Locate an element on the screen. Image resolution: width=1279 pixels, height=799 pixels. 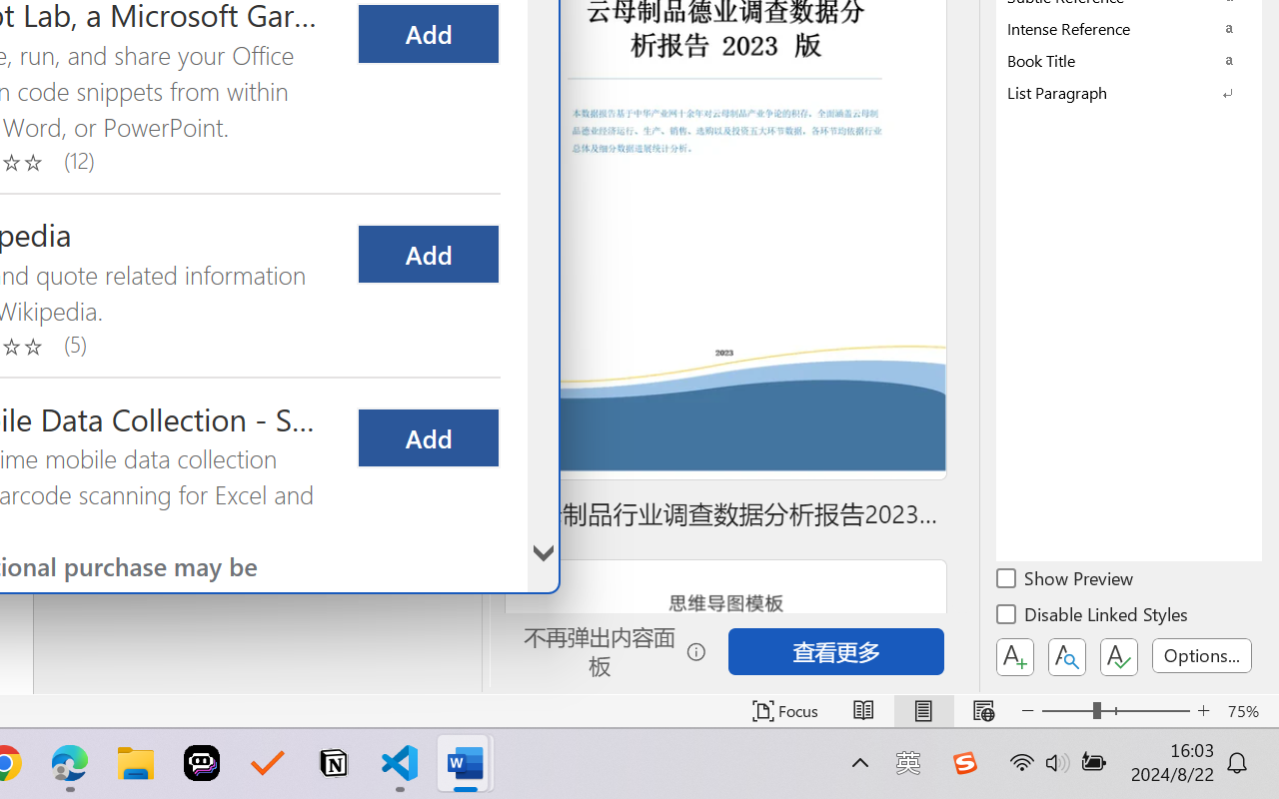
Show Preview is located at coordinates (1066, 581).